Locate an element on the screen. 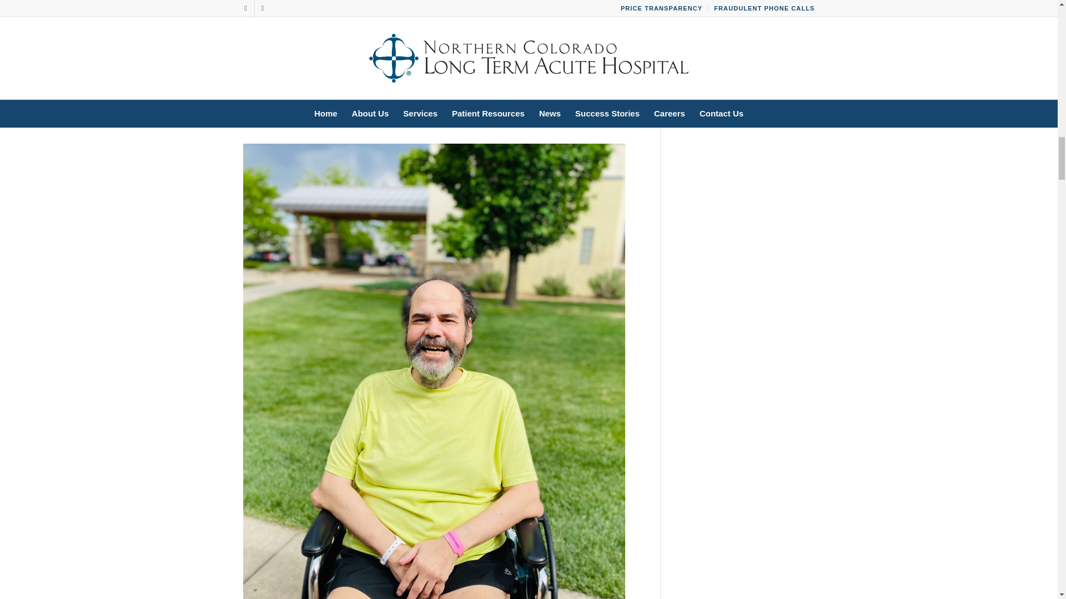  Luis-Pagan-scaled is located at coordinates (438, 64).